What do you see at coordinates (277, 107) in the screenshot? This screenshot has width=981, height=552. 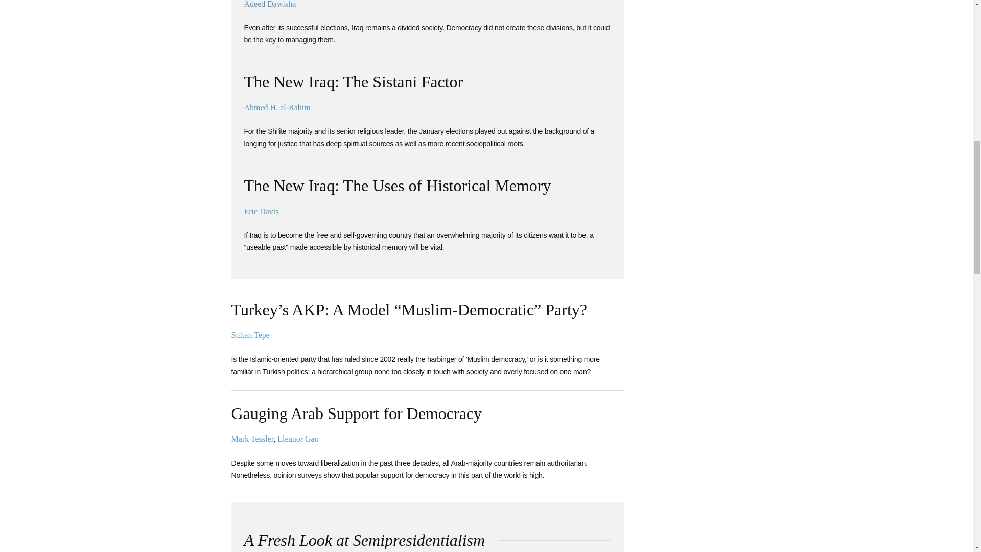 I see `Ahmed H. al-Rahim` at bounding box center [277, 107].